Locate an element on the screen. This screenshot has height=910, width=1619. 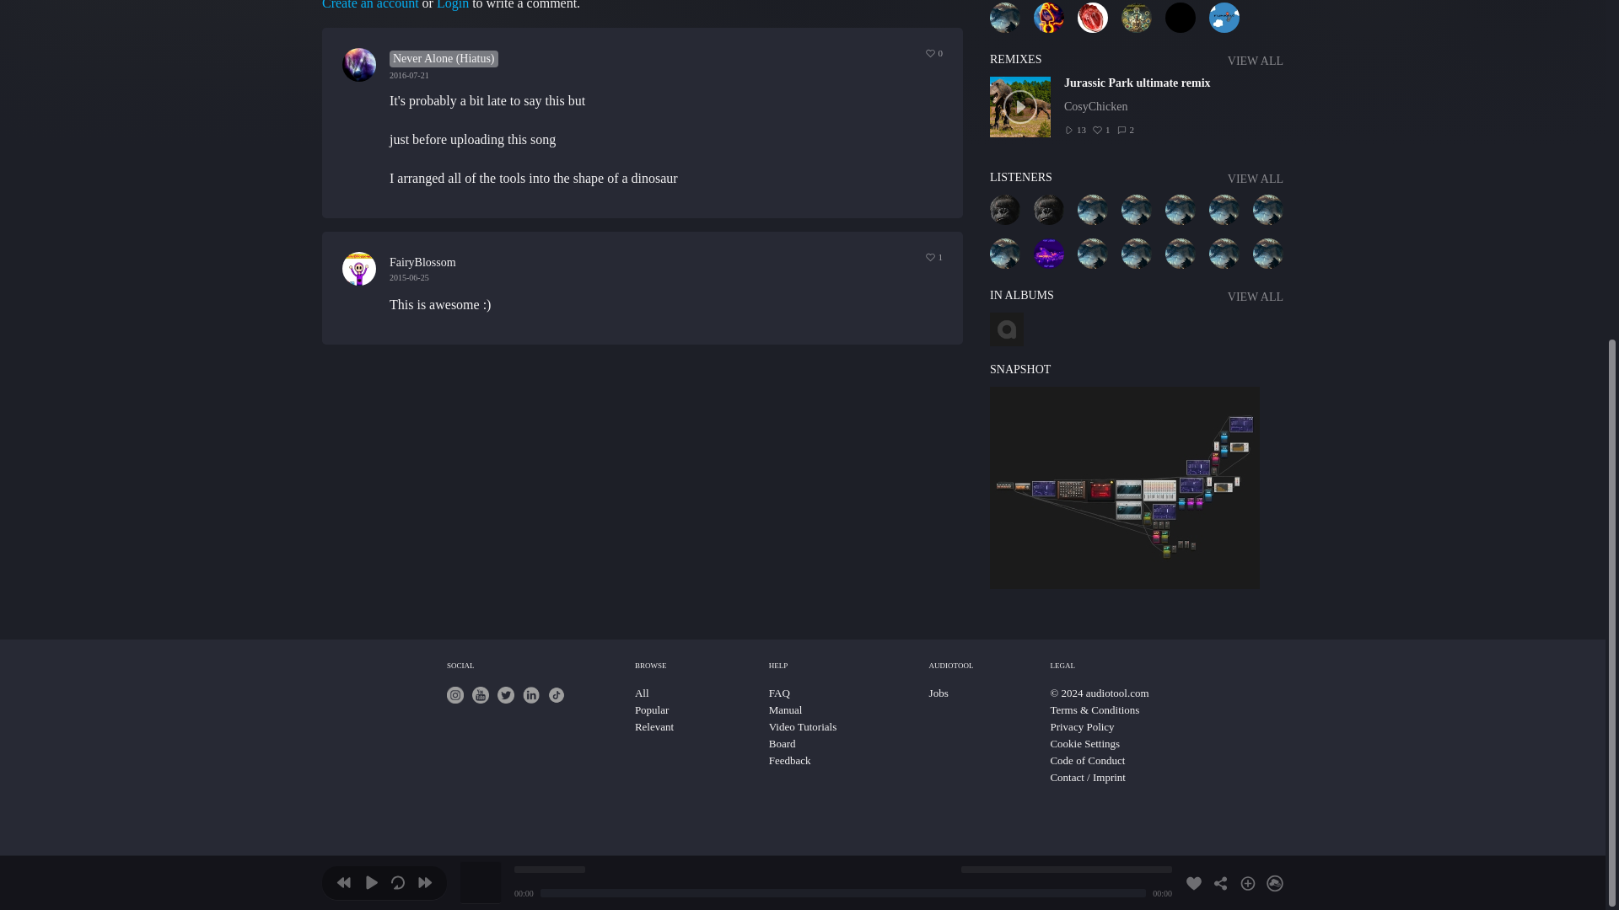
Create an account is located at coordinates (371, 5).